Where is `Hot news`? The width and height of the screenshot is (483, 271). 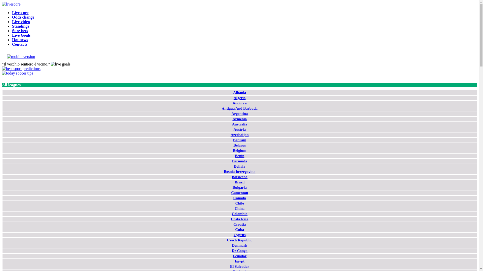
Hot news is located at coordinates (20, 40).